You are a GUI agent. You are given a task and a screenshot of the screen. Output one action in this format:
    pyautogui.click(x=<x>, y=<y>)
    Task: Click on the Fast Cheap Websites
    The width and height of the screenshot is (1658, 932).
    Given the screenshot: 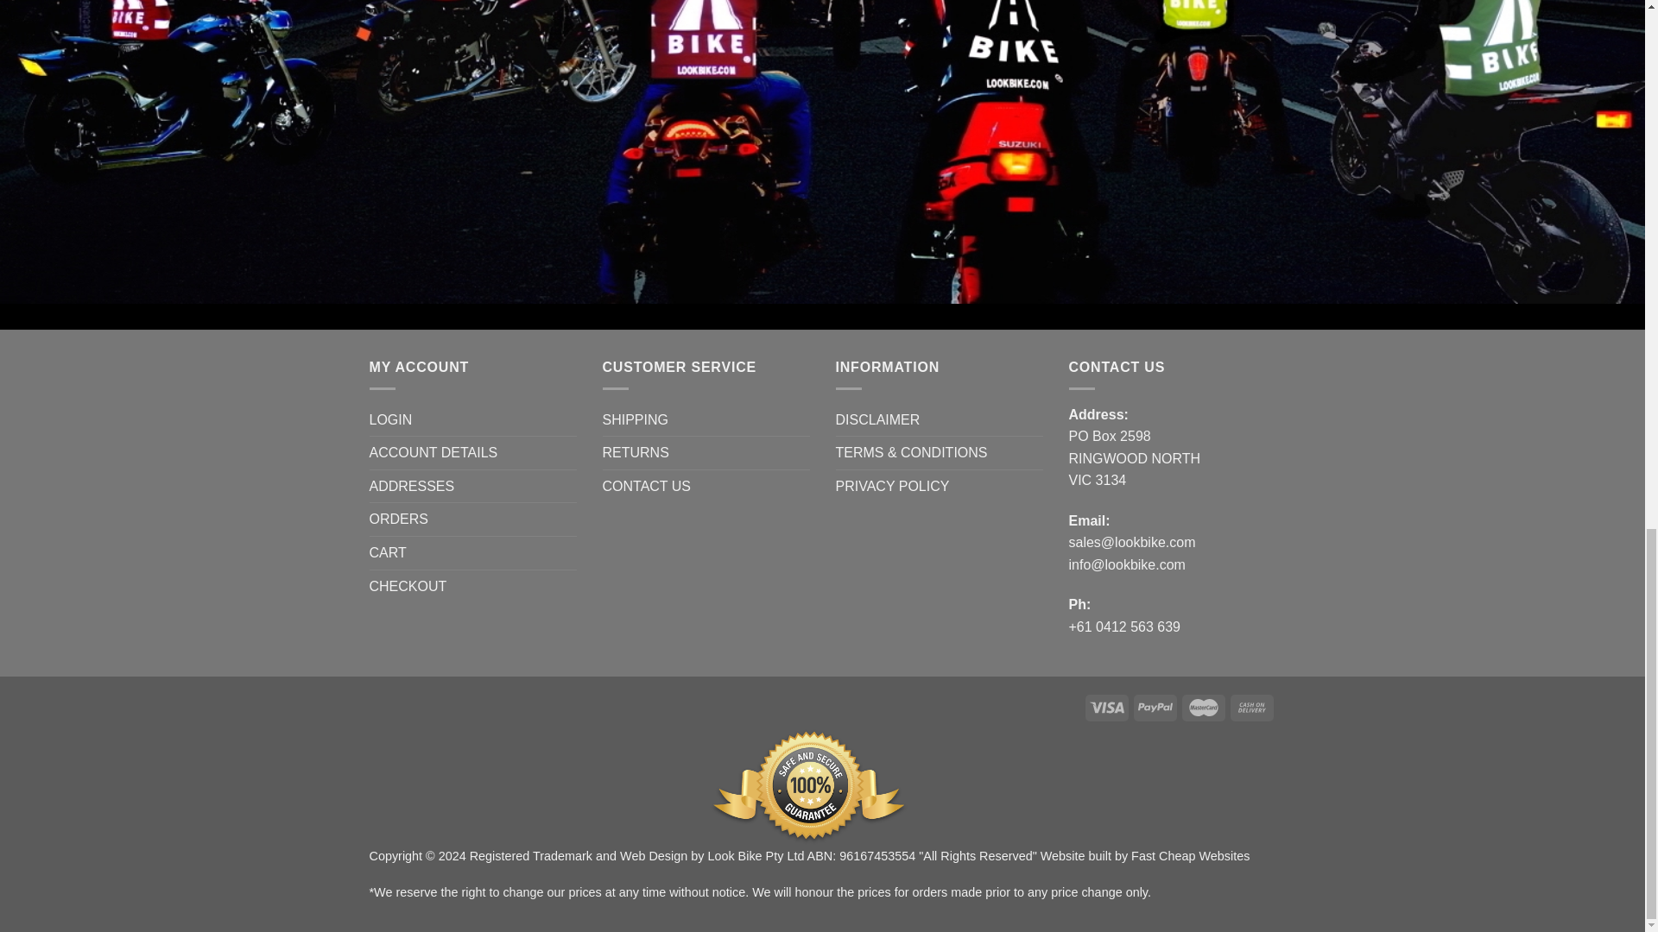 What is the action you would take?
    pyautogui.click(x=1190, y=856)
    